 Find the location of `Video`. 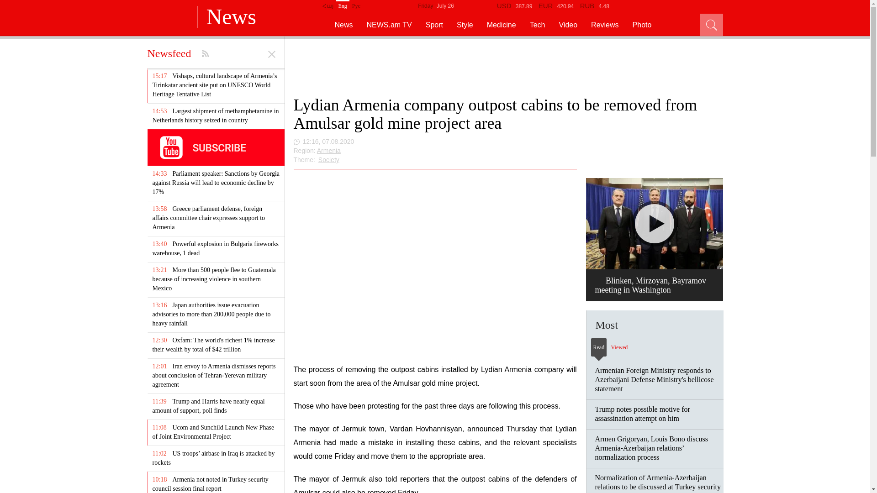

Video is located at coordinates (568, 25).